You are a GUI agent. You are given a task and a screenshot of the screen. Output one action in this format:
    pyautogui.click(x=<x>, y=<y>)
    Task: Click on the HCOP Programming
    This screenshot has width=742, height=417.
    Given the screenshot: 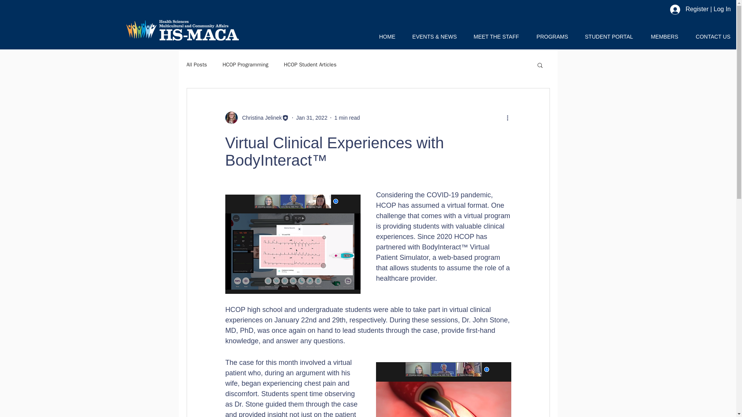 What is the action you would take?
    pyautogui.click(x=246, y=65)
    